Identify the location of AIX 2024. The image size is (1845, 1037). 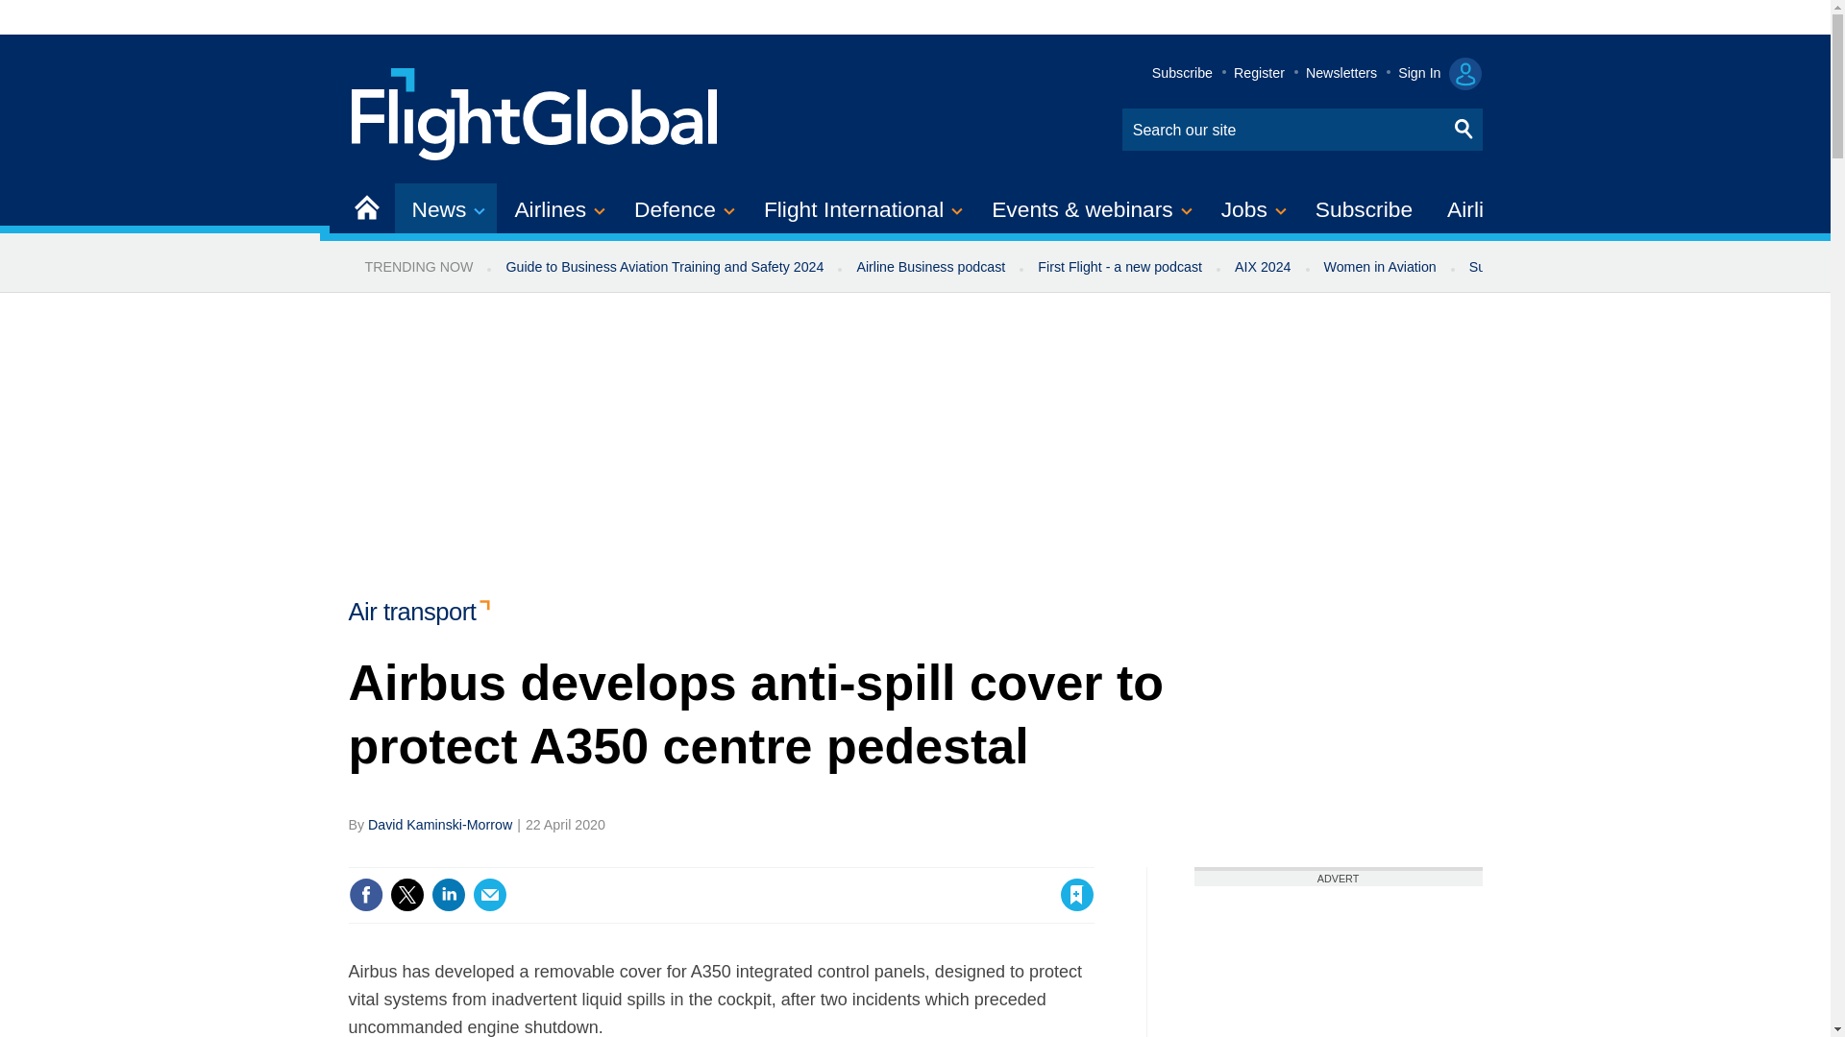
(1263, 267).